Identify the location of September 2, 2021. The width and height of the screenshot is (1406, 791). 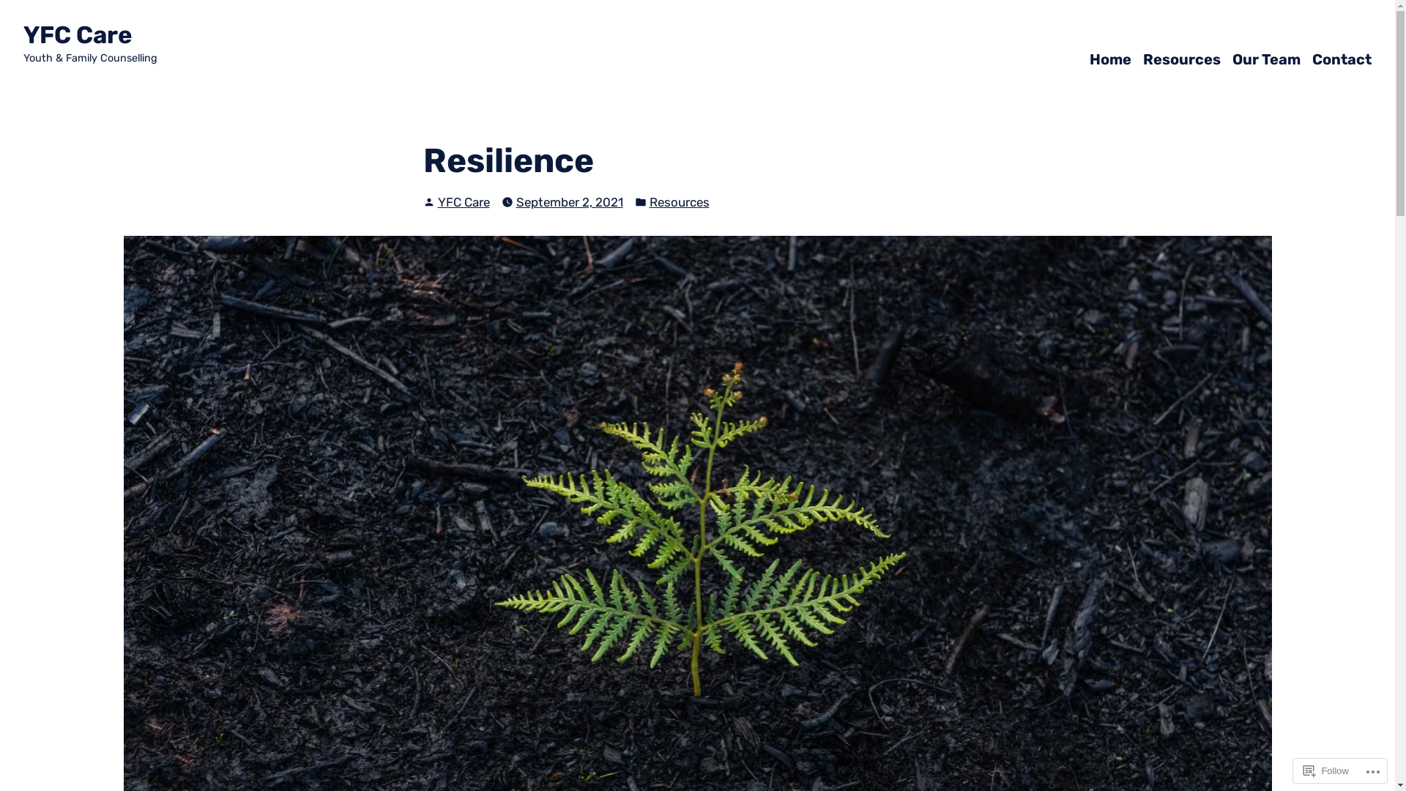
(569, 202).